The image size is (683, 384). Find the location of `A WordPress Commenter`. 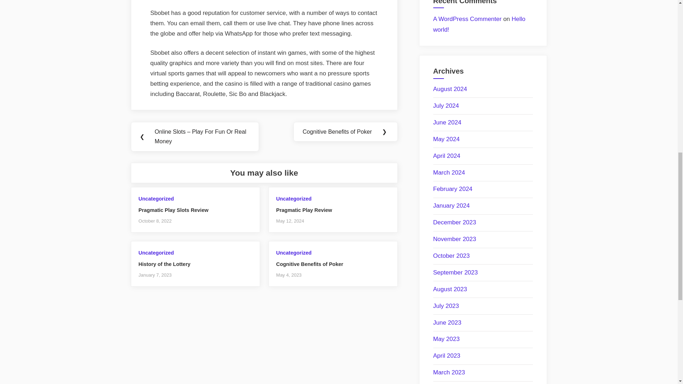

A WordPress Commenter is located at coordinates (467, 19).